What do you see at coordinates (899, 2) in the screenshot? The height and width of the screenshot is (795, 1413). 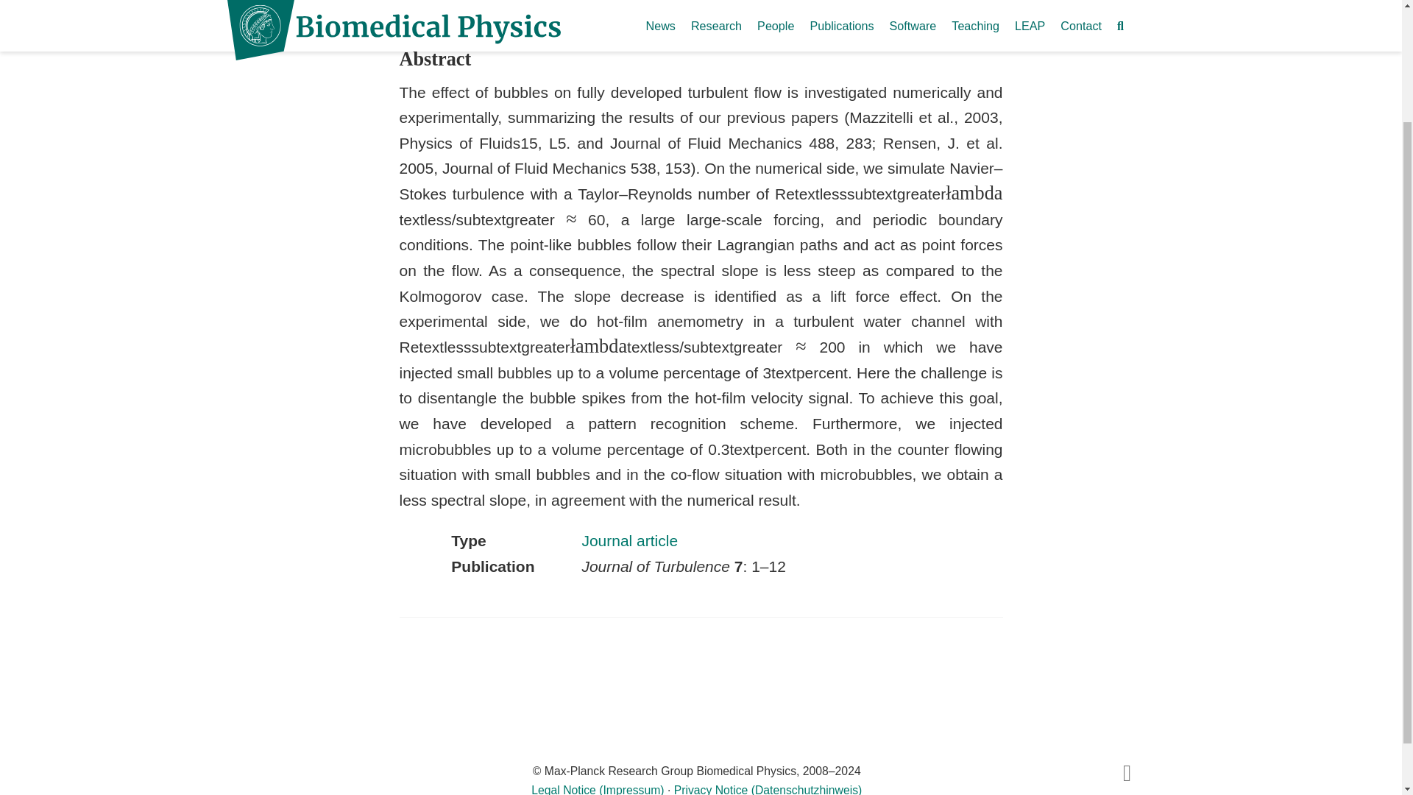 I see `Detlef Lohse` at bounding box center [899, 2].